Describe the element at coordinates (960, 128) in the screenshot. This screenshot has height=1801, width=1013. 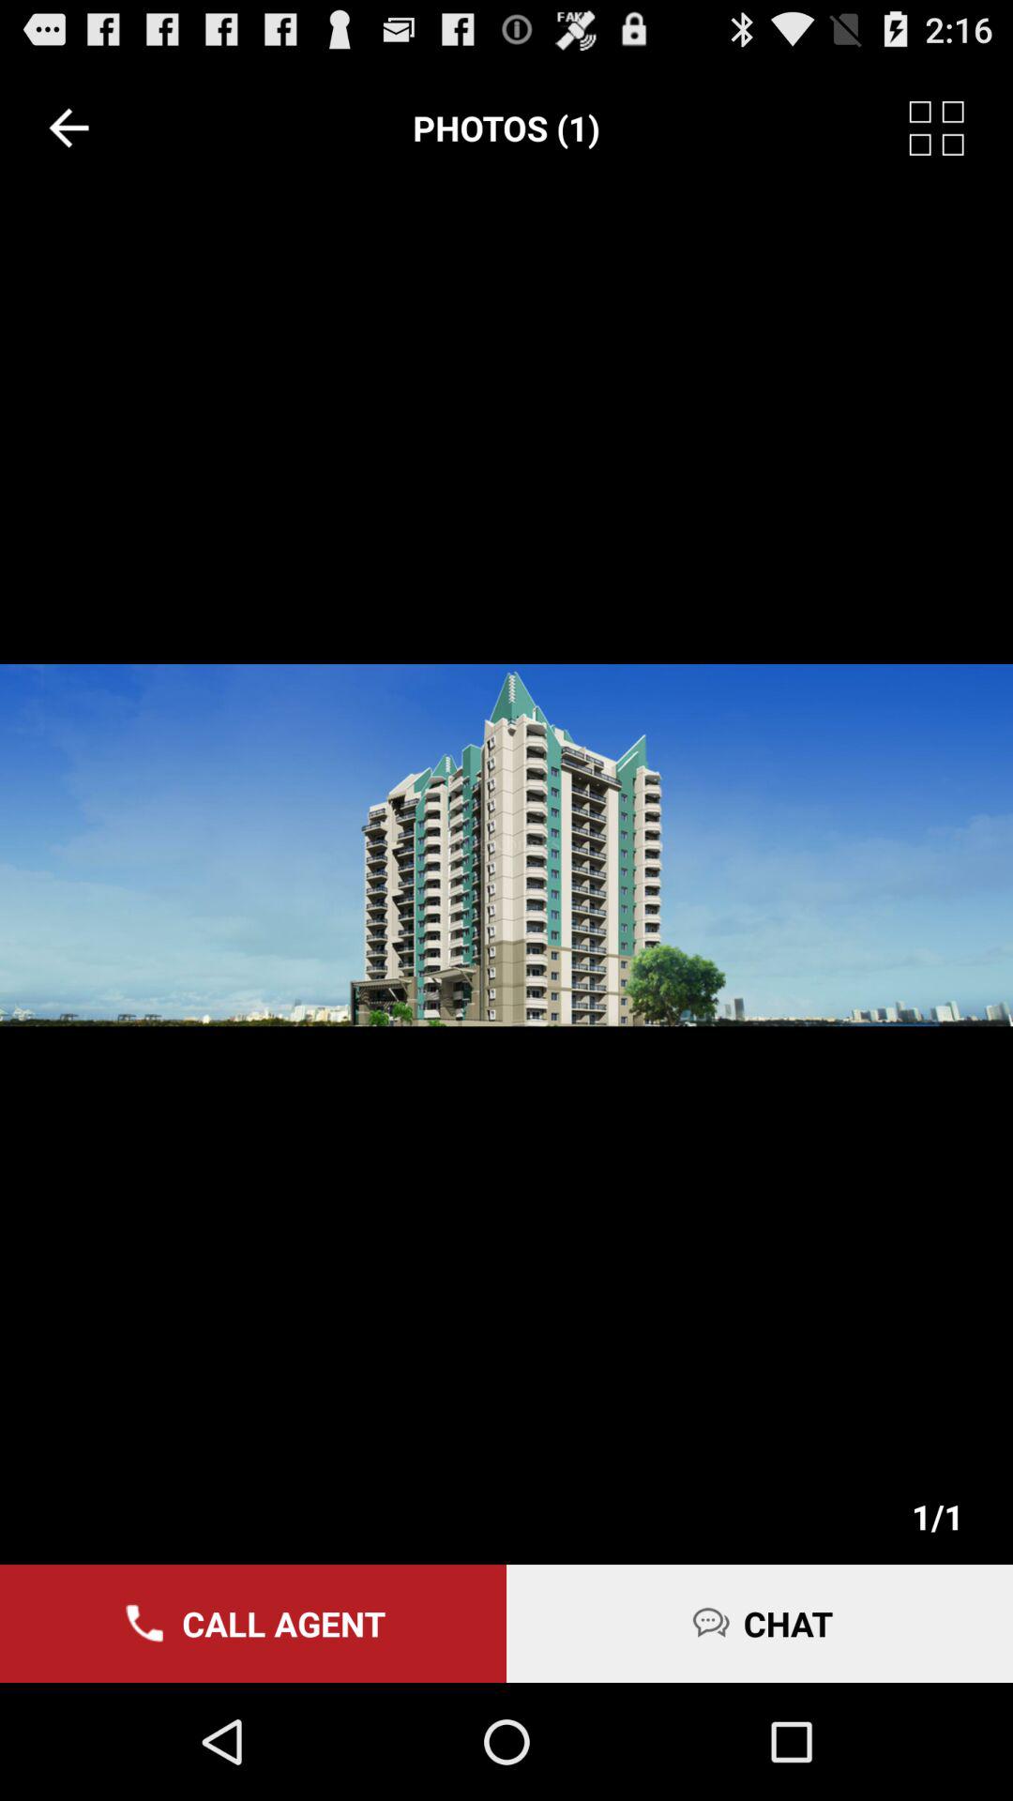
I see `view gallery button` at that location.